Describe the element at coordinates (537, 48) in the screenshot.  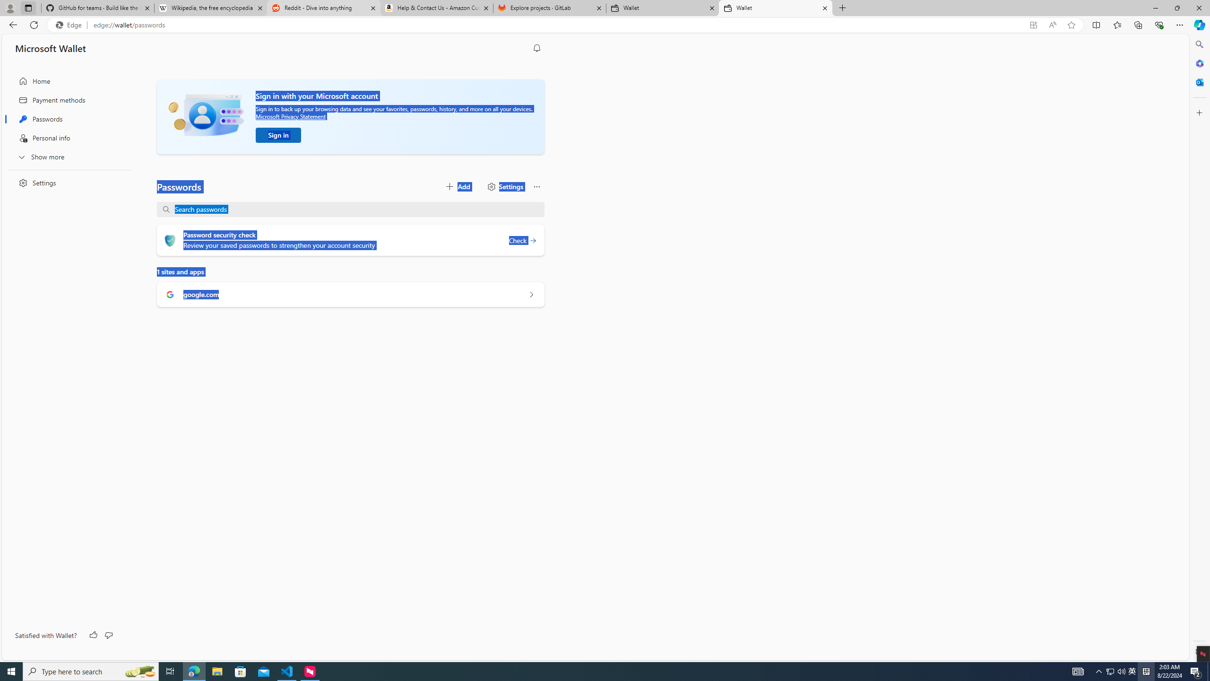
I see `Notification` at that location.